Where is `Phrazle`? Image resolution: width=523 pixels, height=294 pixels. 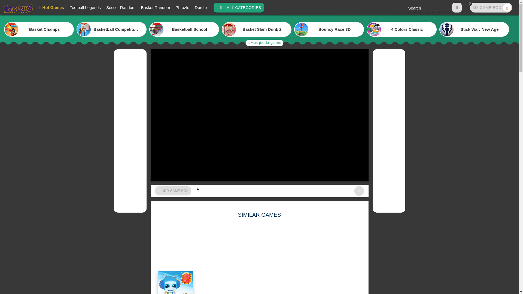
Phrazle is located at coordinates (184, 29).